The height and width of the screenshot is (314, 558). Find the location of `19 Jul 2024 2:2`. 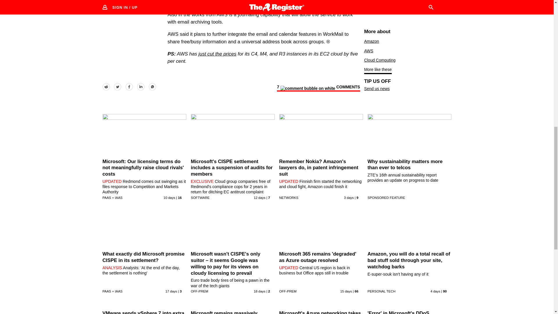

19 Jul 2024 2:2 is located at coordinates (346, 291).